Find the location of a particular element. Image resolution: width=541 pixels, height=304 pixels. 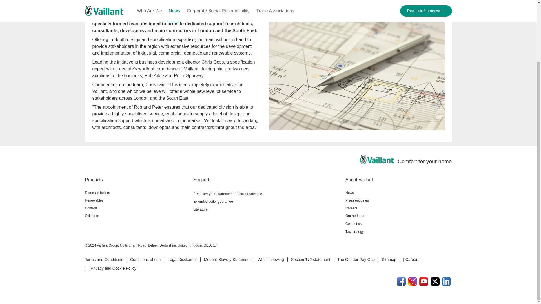

Products is located at coordinates (137, 180).